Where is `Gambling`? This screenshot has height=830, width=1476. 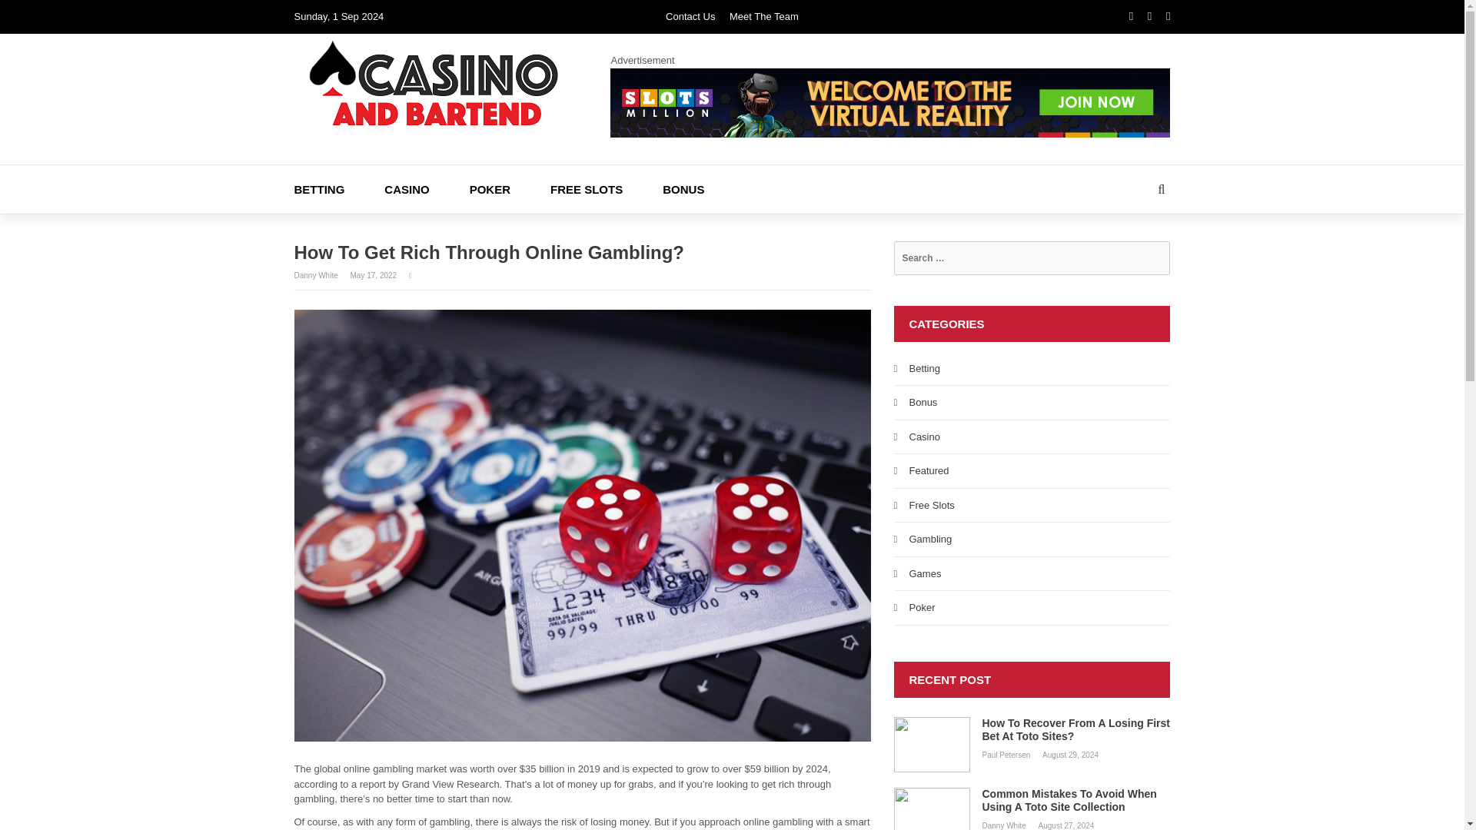 Gambling is located at coordinates (930, 539).